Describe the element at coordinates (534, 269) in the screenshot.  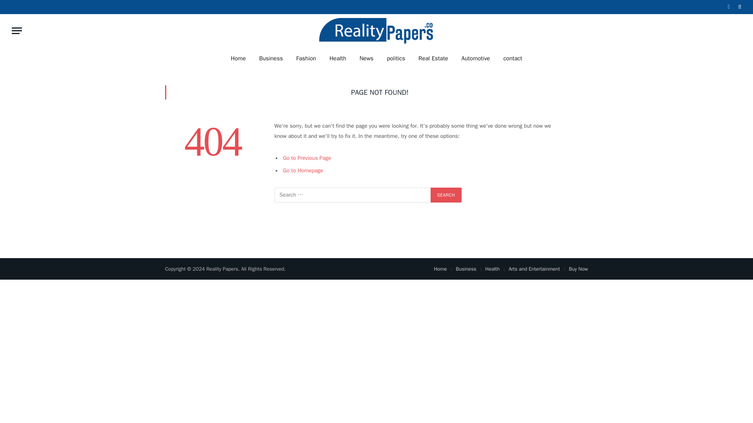
I see `Arts and Entertainment` at that location.